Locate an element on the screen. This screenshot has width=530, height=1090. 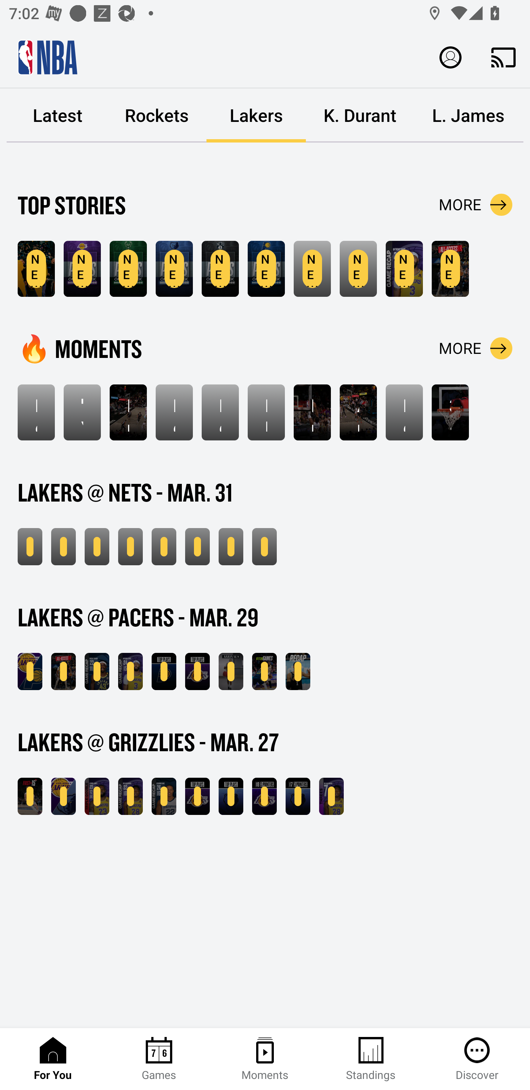
NEW Hillbilly Bogey: Austin Reaves On Golf Dreams is located at coordinates (36, 269).